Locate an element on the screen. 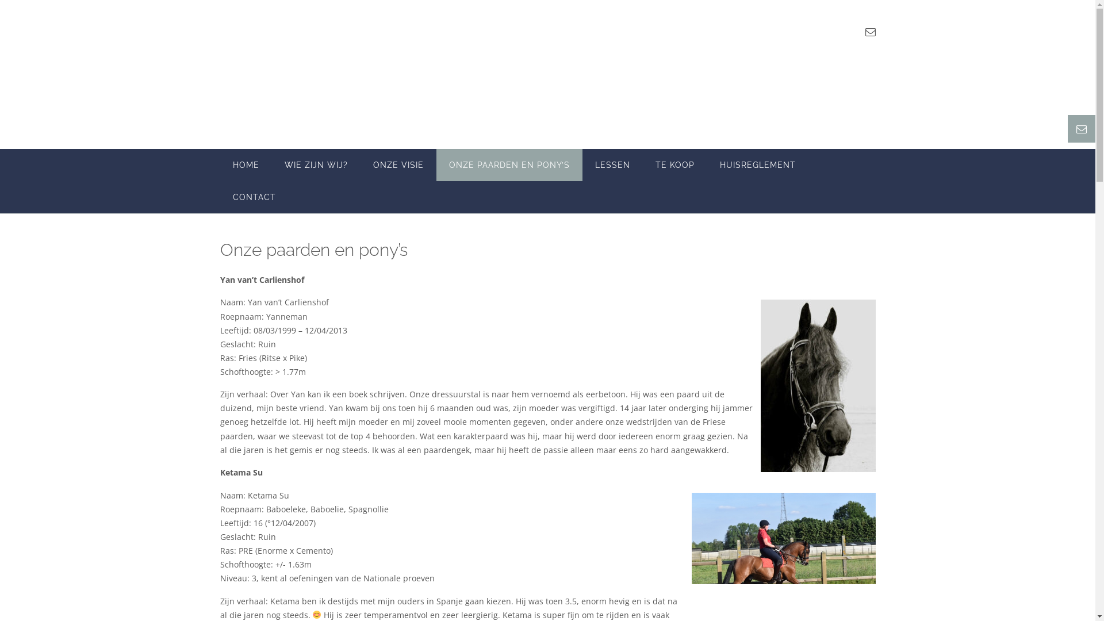 This screenshot has height=621, width=1104. HUISREGLEMENT is located at coordinates (758, 165).